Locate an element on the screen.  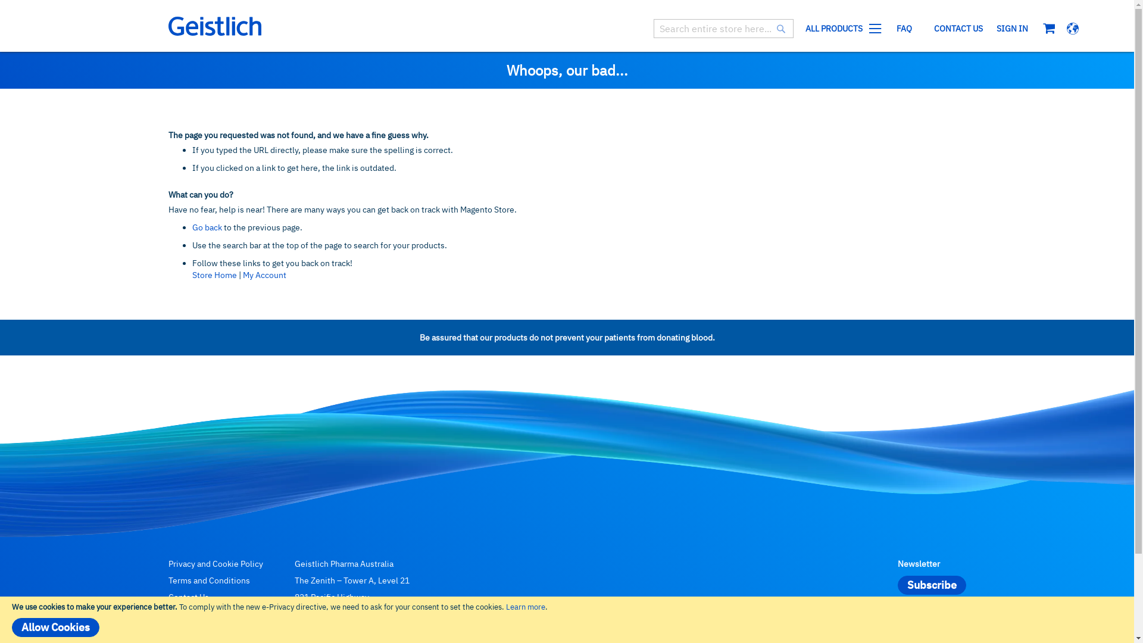
FAQ is located at coordinates (904, 29).